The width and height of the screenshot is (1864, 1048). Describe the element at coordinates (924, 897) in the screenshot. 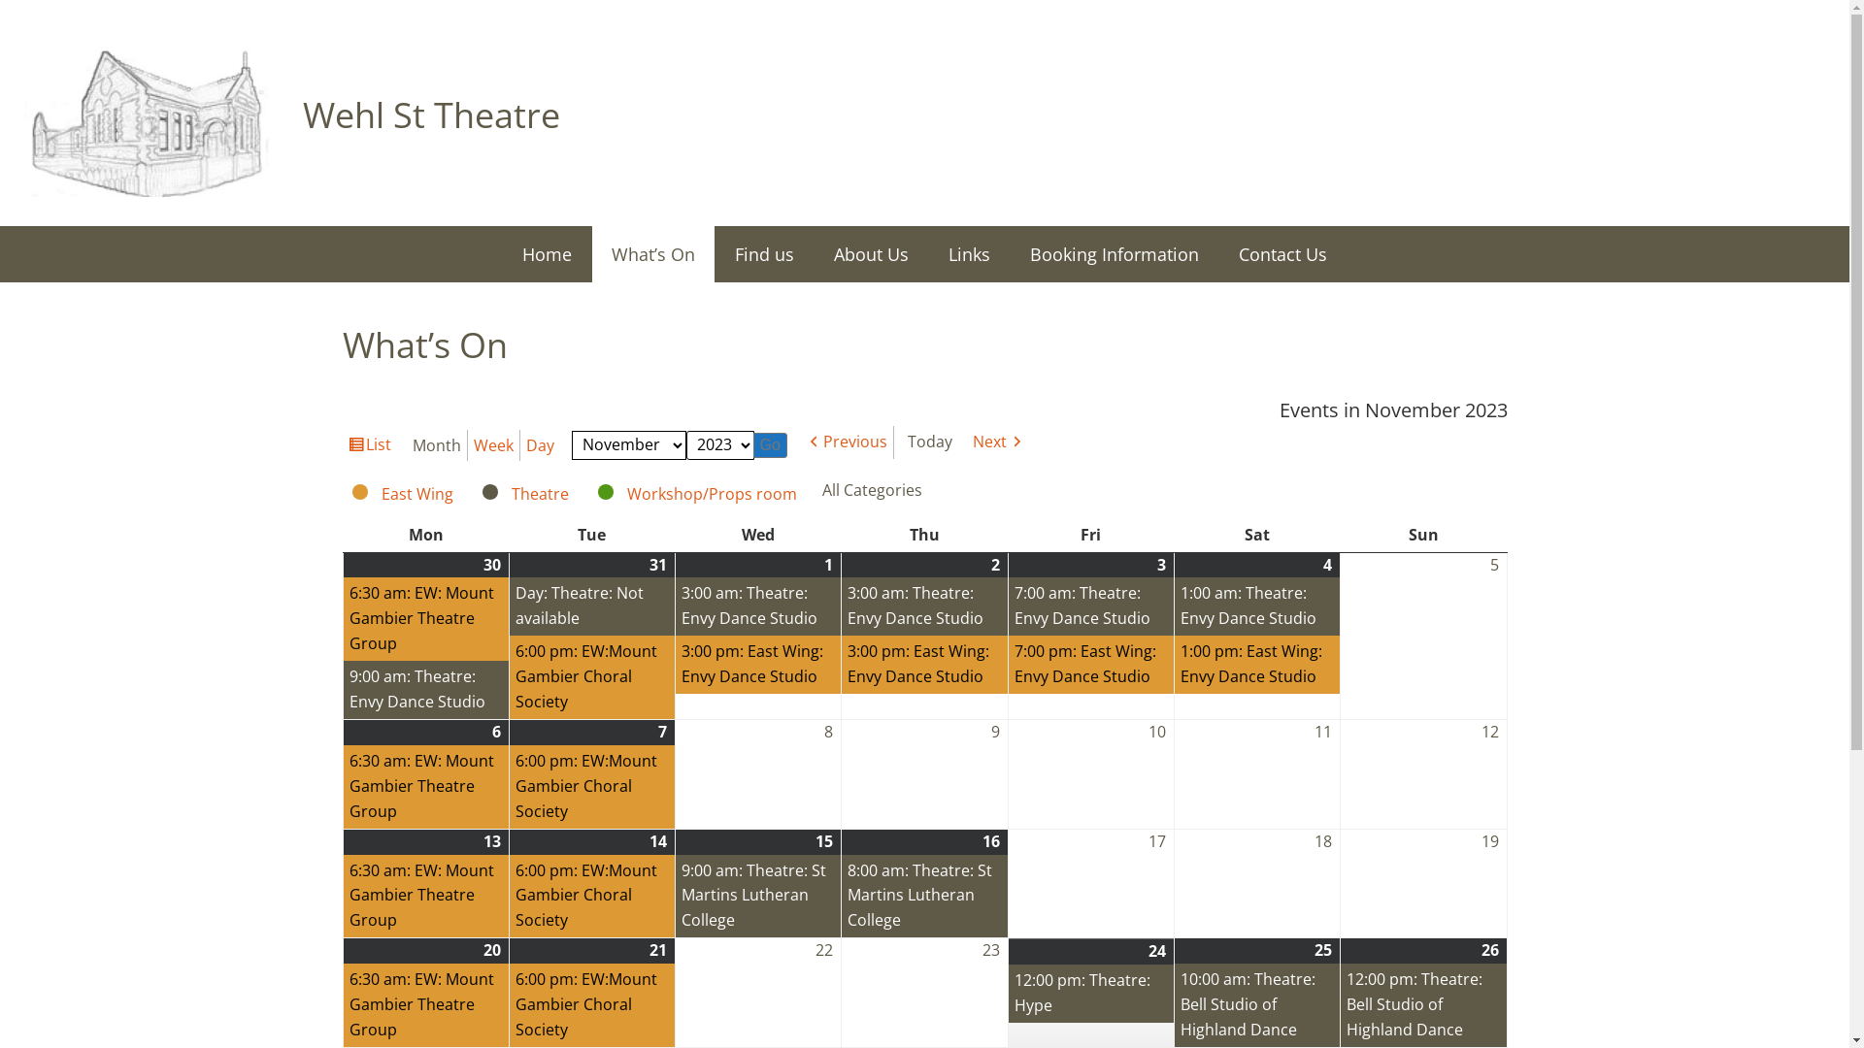

I see `8:00 am: Theatre: St Martins Lutheran College` at that location.